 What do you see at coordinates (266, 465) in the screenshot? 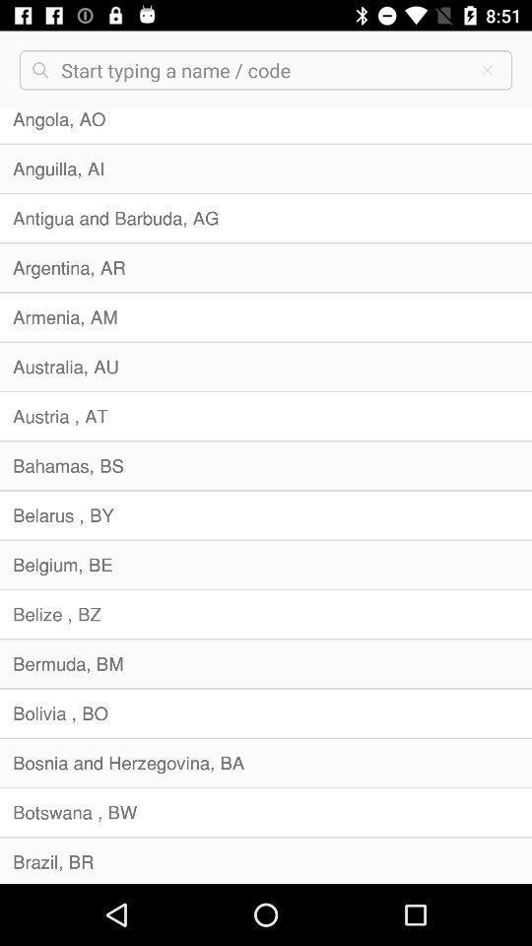
I see `tap item above belarus , by icon` at bounding box center [266, 465].